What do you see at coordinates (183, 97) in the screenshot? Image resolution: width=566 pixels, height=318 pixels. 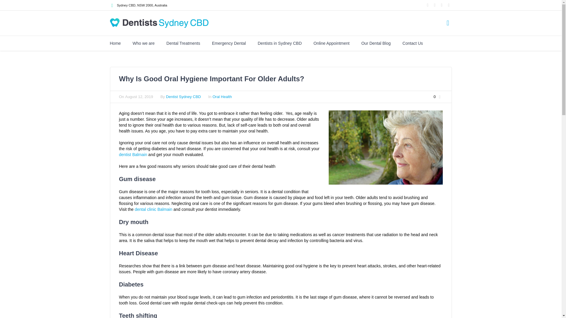 I see `Dentist Sydney CBD` at bounding box center [183, 97].